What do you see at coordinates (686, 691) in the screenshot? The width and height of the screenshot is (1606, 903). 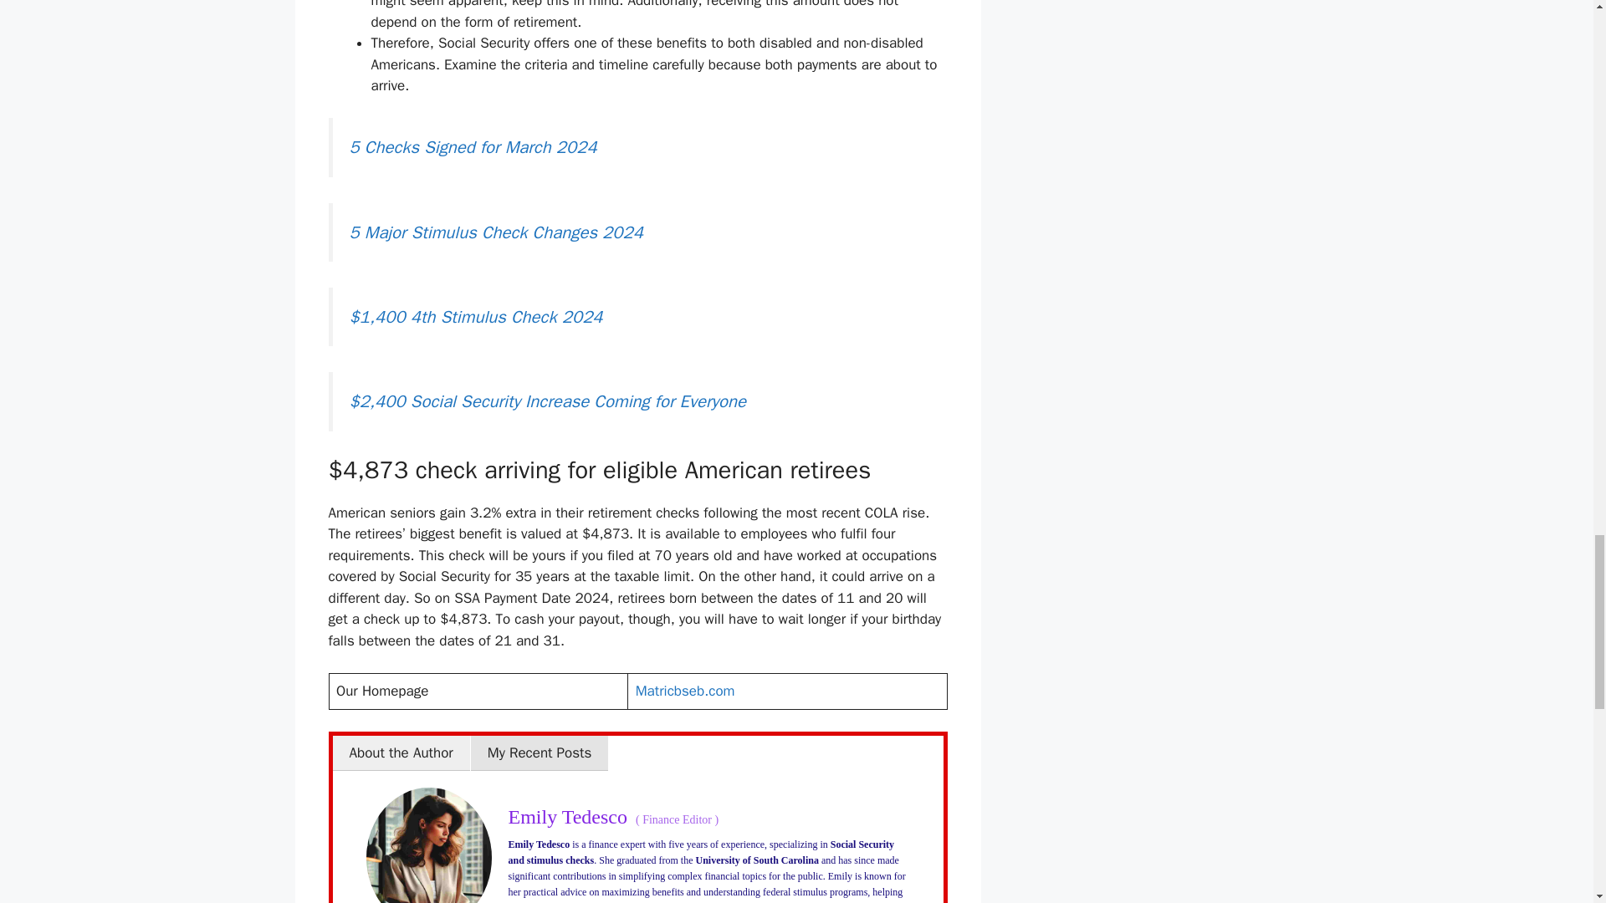 I see `Matricbseb.com` at bounding box center [686, 691].